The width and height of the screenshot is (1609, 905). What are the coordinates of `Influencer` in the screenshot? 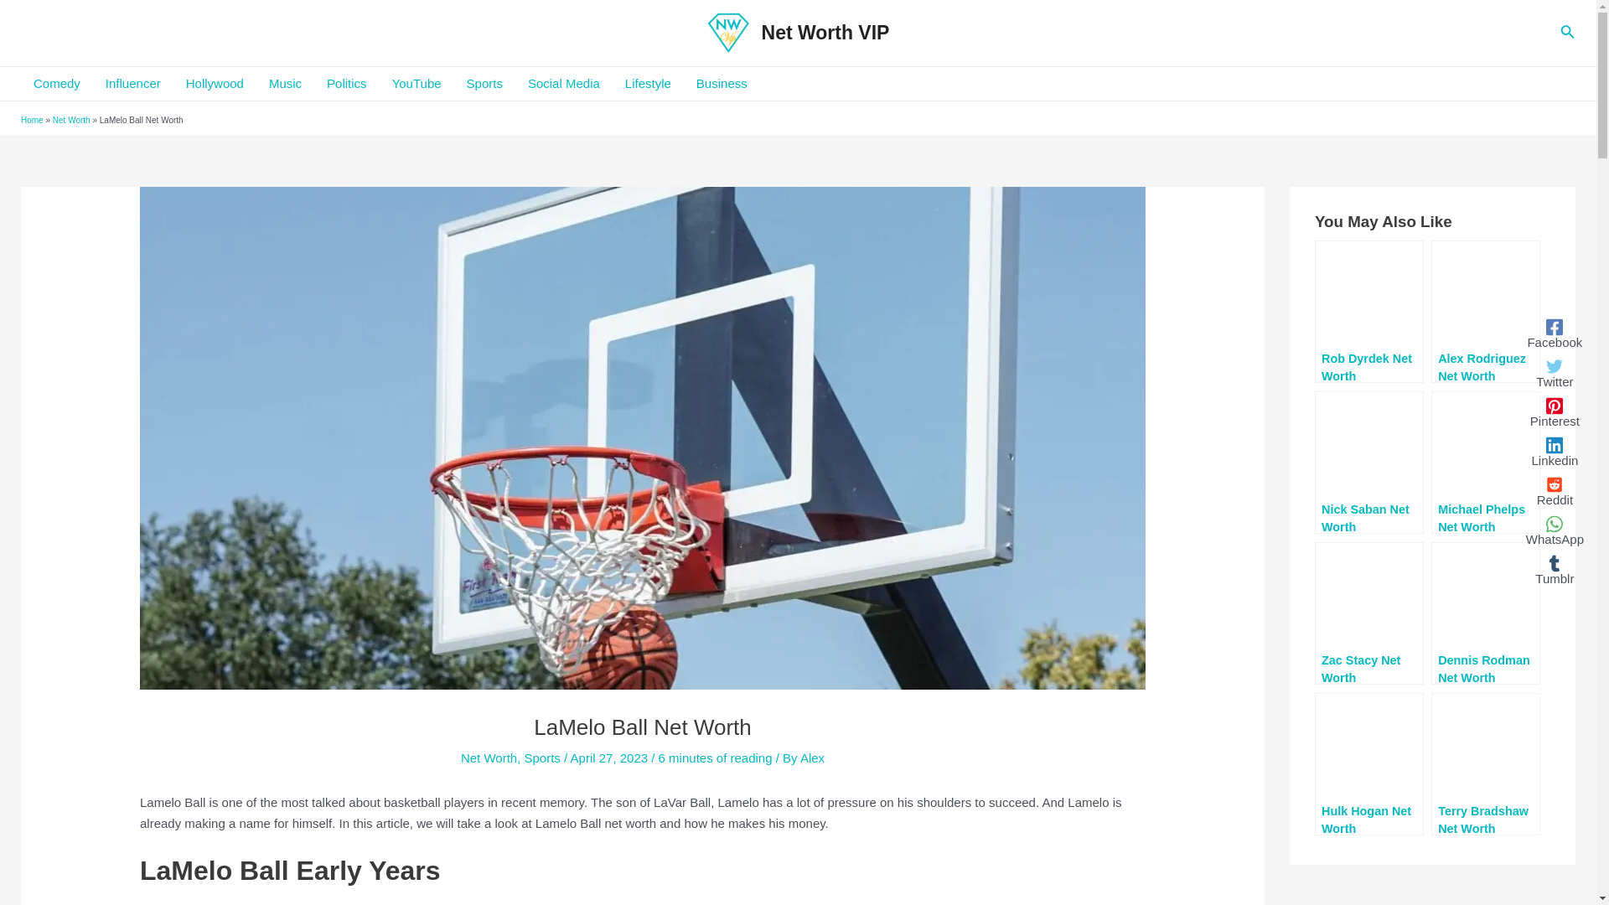 It's located at (133, 83).